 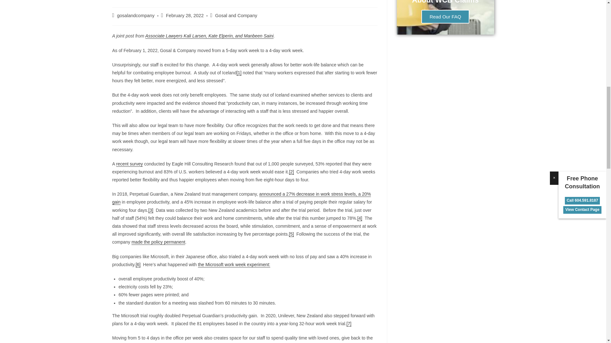 I want to click on recent survey, so click(x=129, y=164).